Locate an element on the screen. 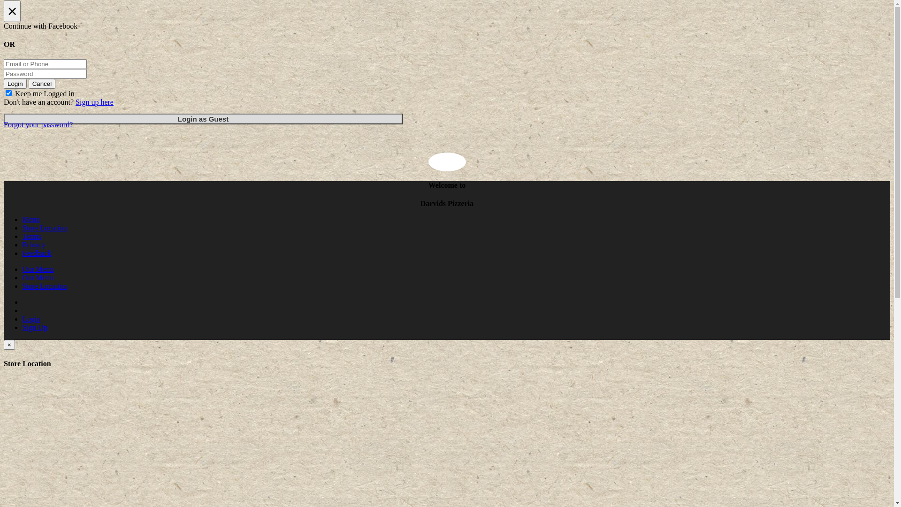 The image size is (901, 507). Privacy is located at coordinates (34, 245).